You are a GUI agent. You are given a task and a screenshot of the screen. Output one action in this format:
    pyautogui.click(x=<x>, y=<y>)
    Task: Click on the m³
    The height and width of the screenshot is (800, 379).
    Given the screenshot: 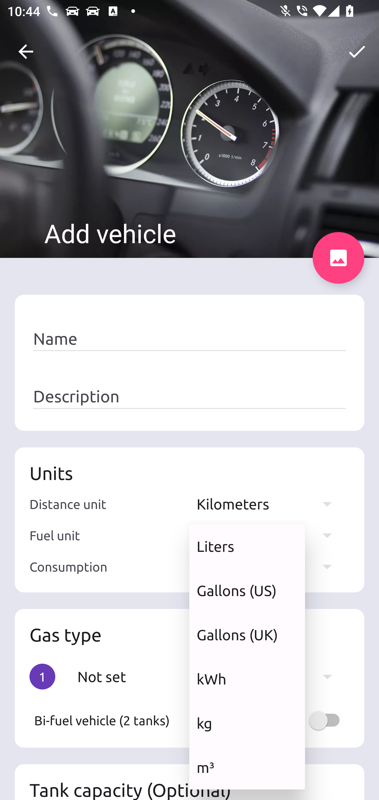 What is the action you would take?
    pyautogui.click(x=247, y=767)
    